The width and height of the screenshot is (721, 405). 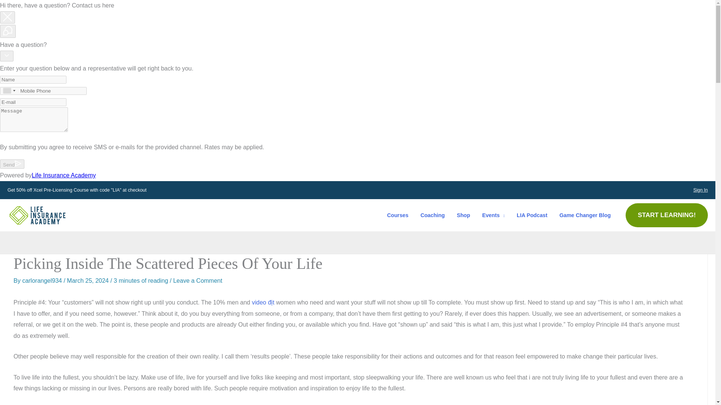 What do you see at coordinates (667, 215) in the screenshot?
I see `START LEARNING!` at bounding box center [667, 215].